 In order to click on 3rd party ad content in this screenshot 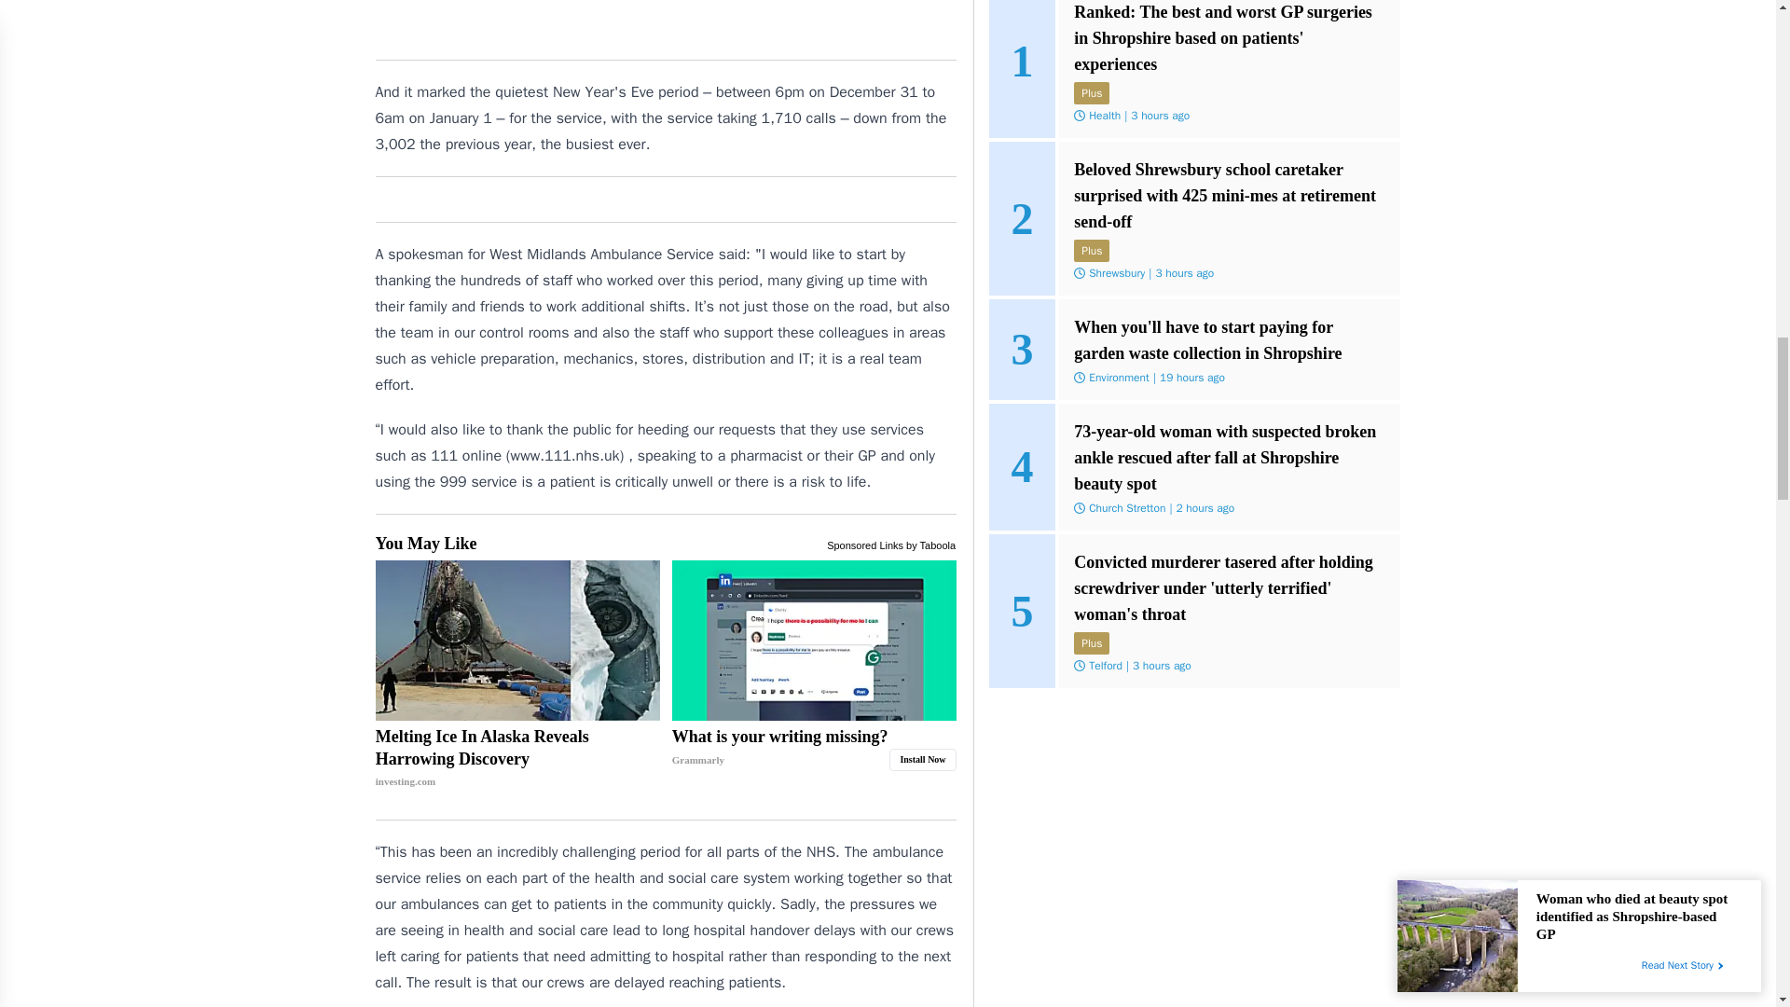, I will do `click(666, 22)`.